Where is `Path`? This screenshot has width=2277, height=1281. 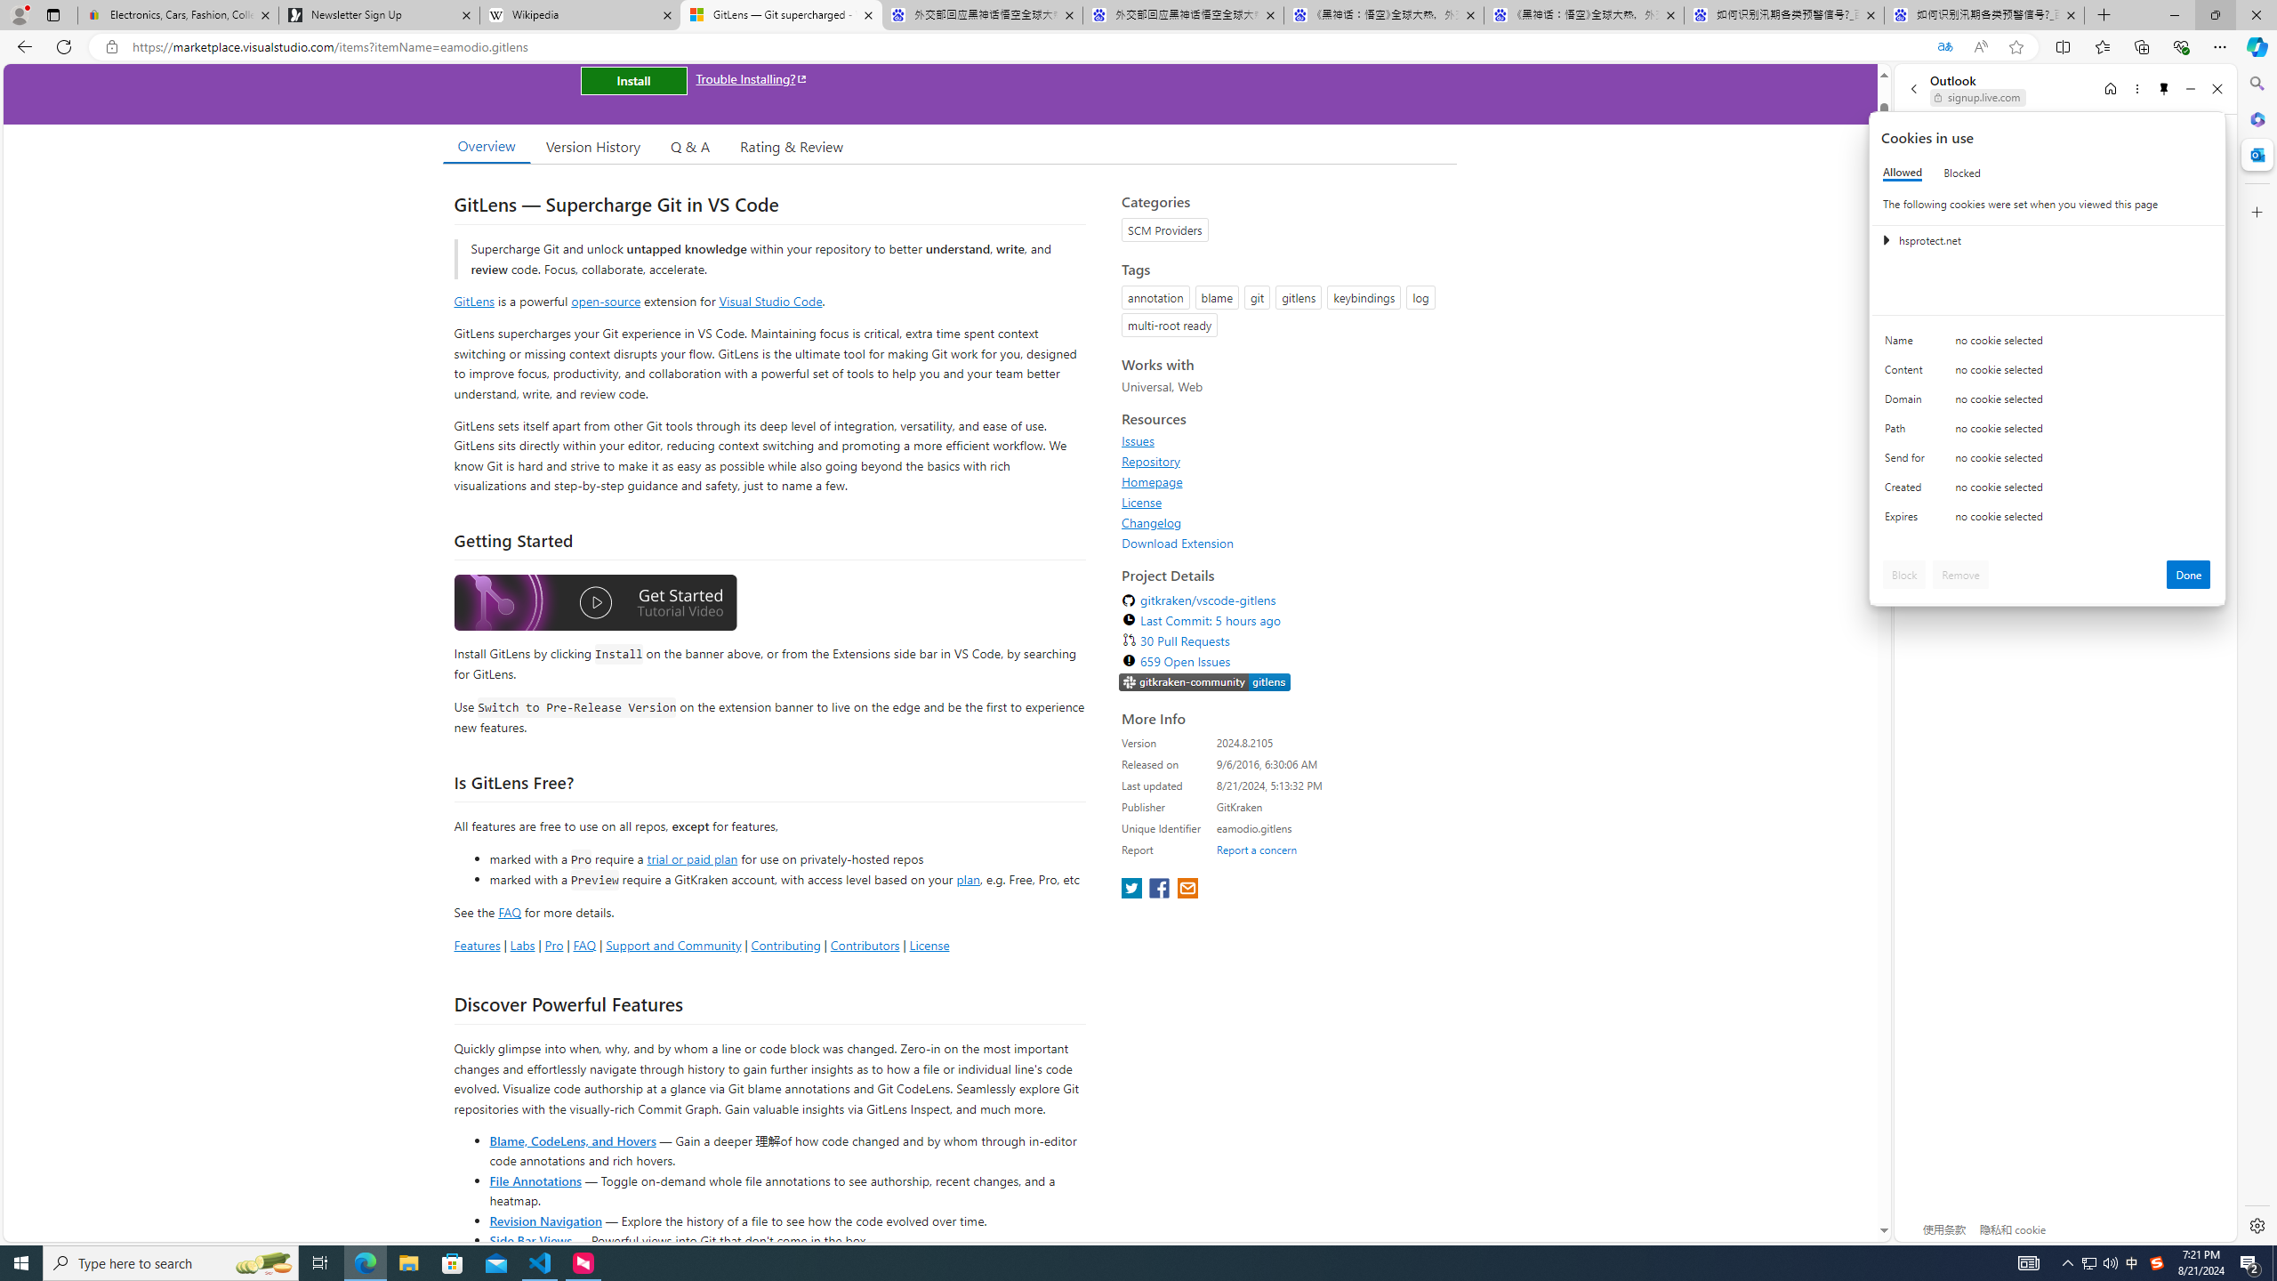 Path is located at coordinates (1908, 432).